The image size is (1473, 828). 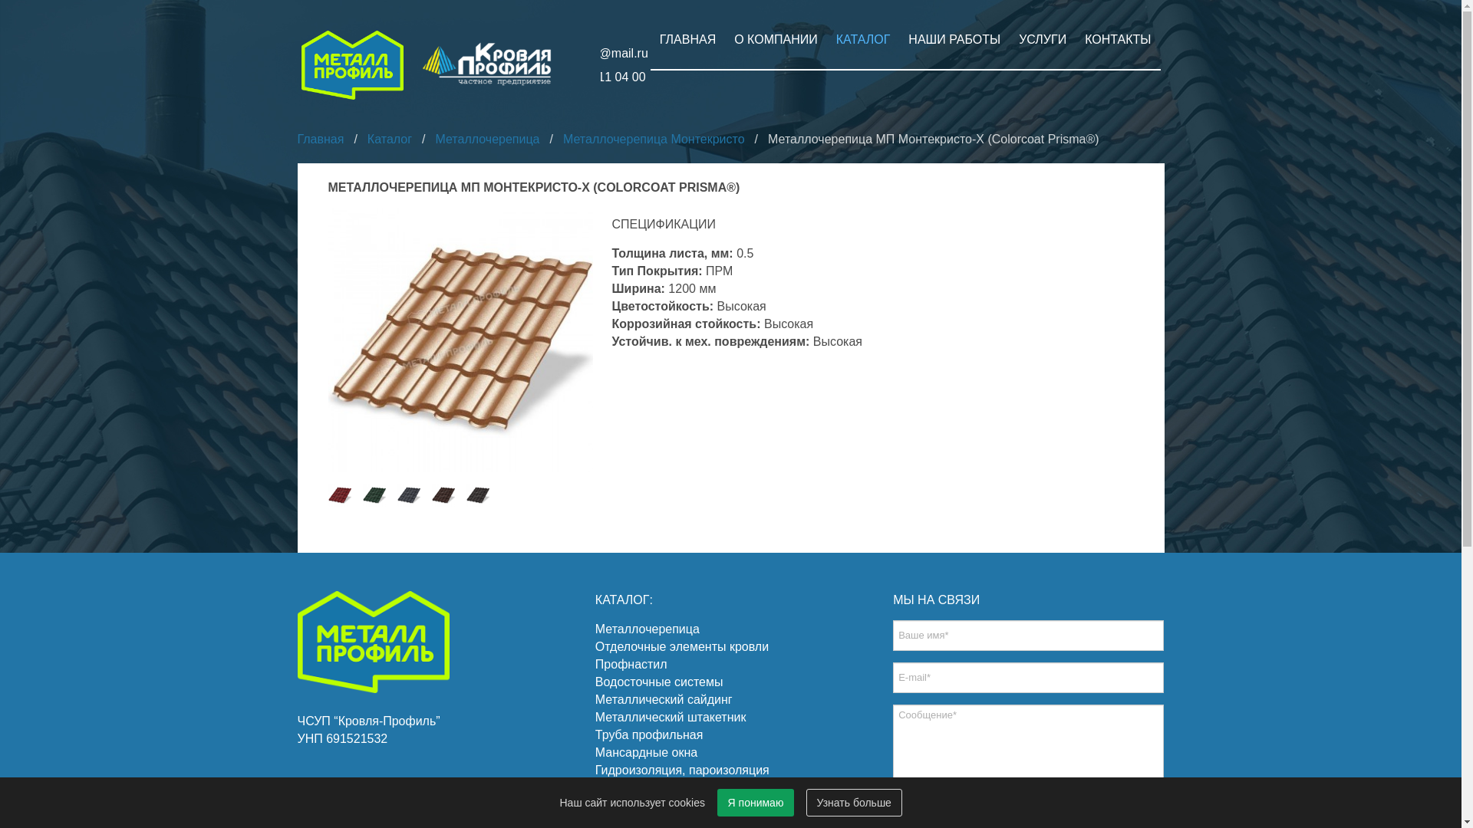 What do you see at coordinates (374, 495) in the screenshot?
I see `Montecristo 6005` at bounding box center [374, 495].